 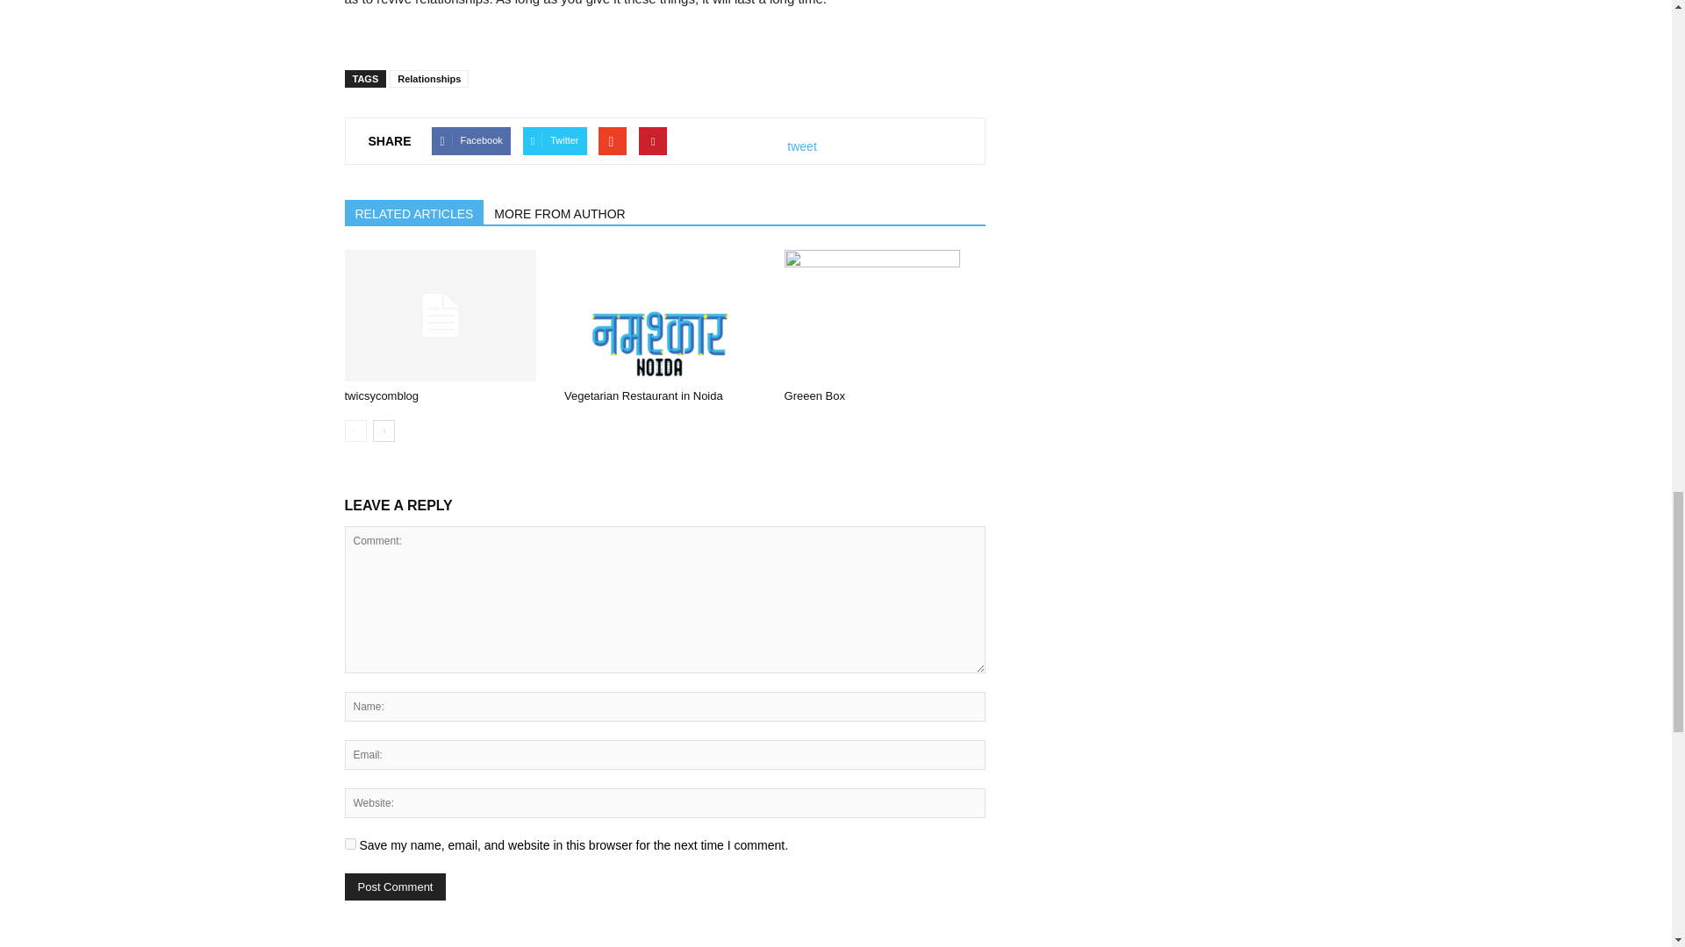 What do you see at coordinates (349, 844) in the screenshot?
I see `yes` at bounding box center [349, 844].